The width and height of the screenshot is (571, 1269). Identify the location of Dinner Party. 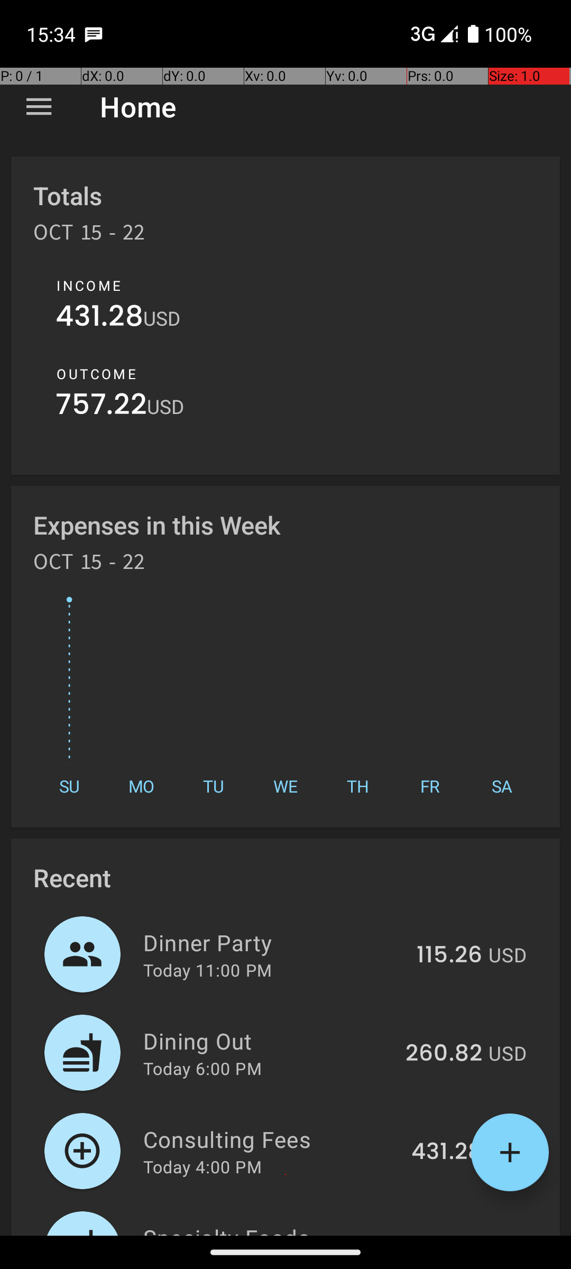
(274, 942).